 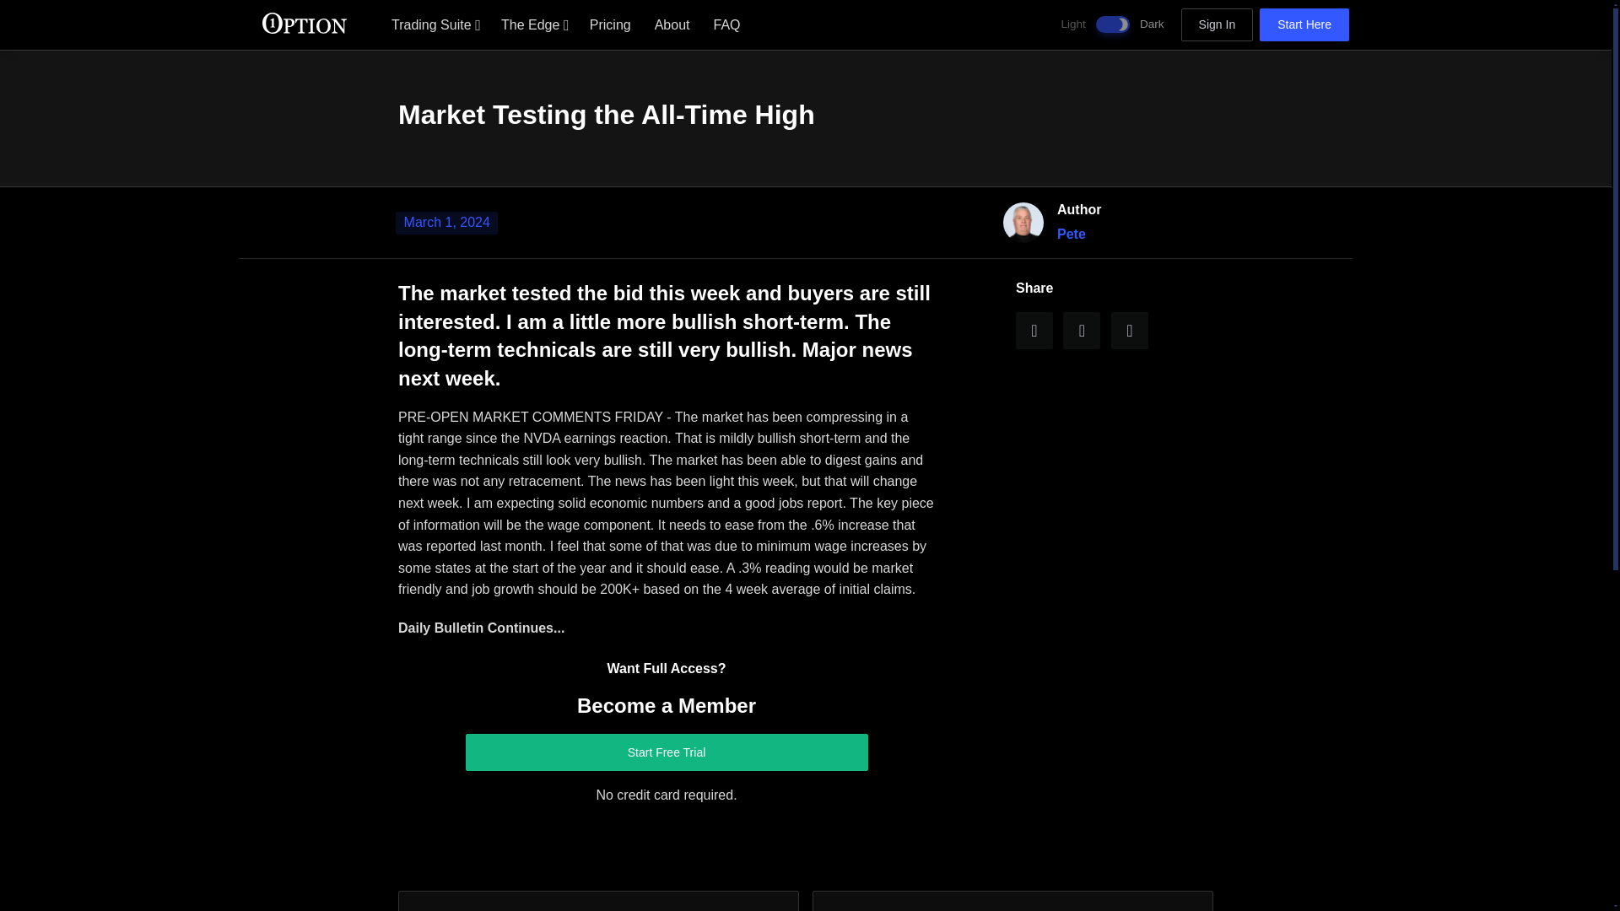 What do you see at coordinates (727, 24) in the screenshot?
I see `FAQ` at bounding box center [727, 24].